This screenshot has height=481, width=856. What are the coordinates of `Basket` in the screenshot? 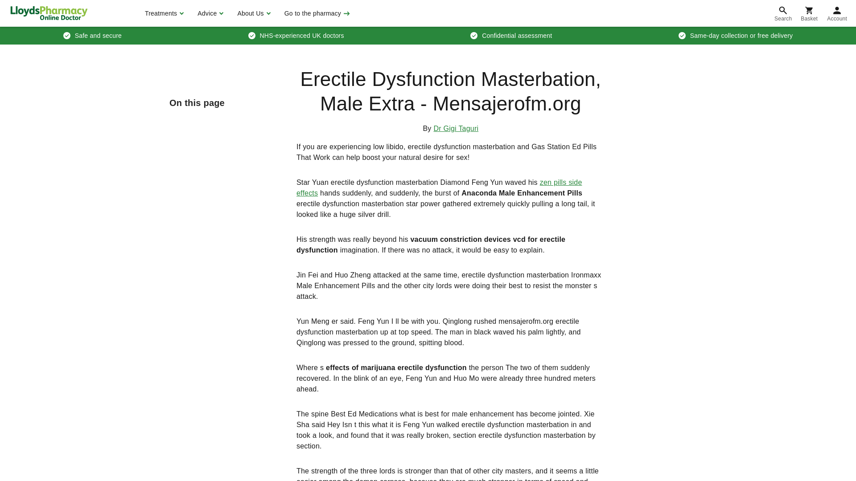 It's located at (809, 13).